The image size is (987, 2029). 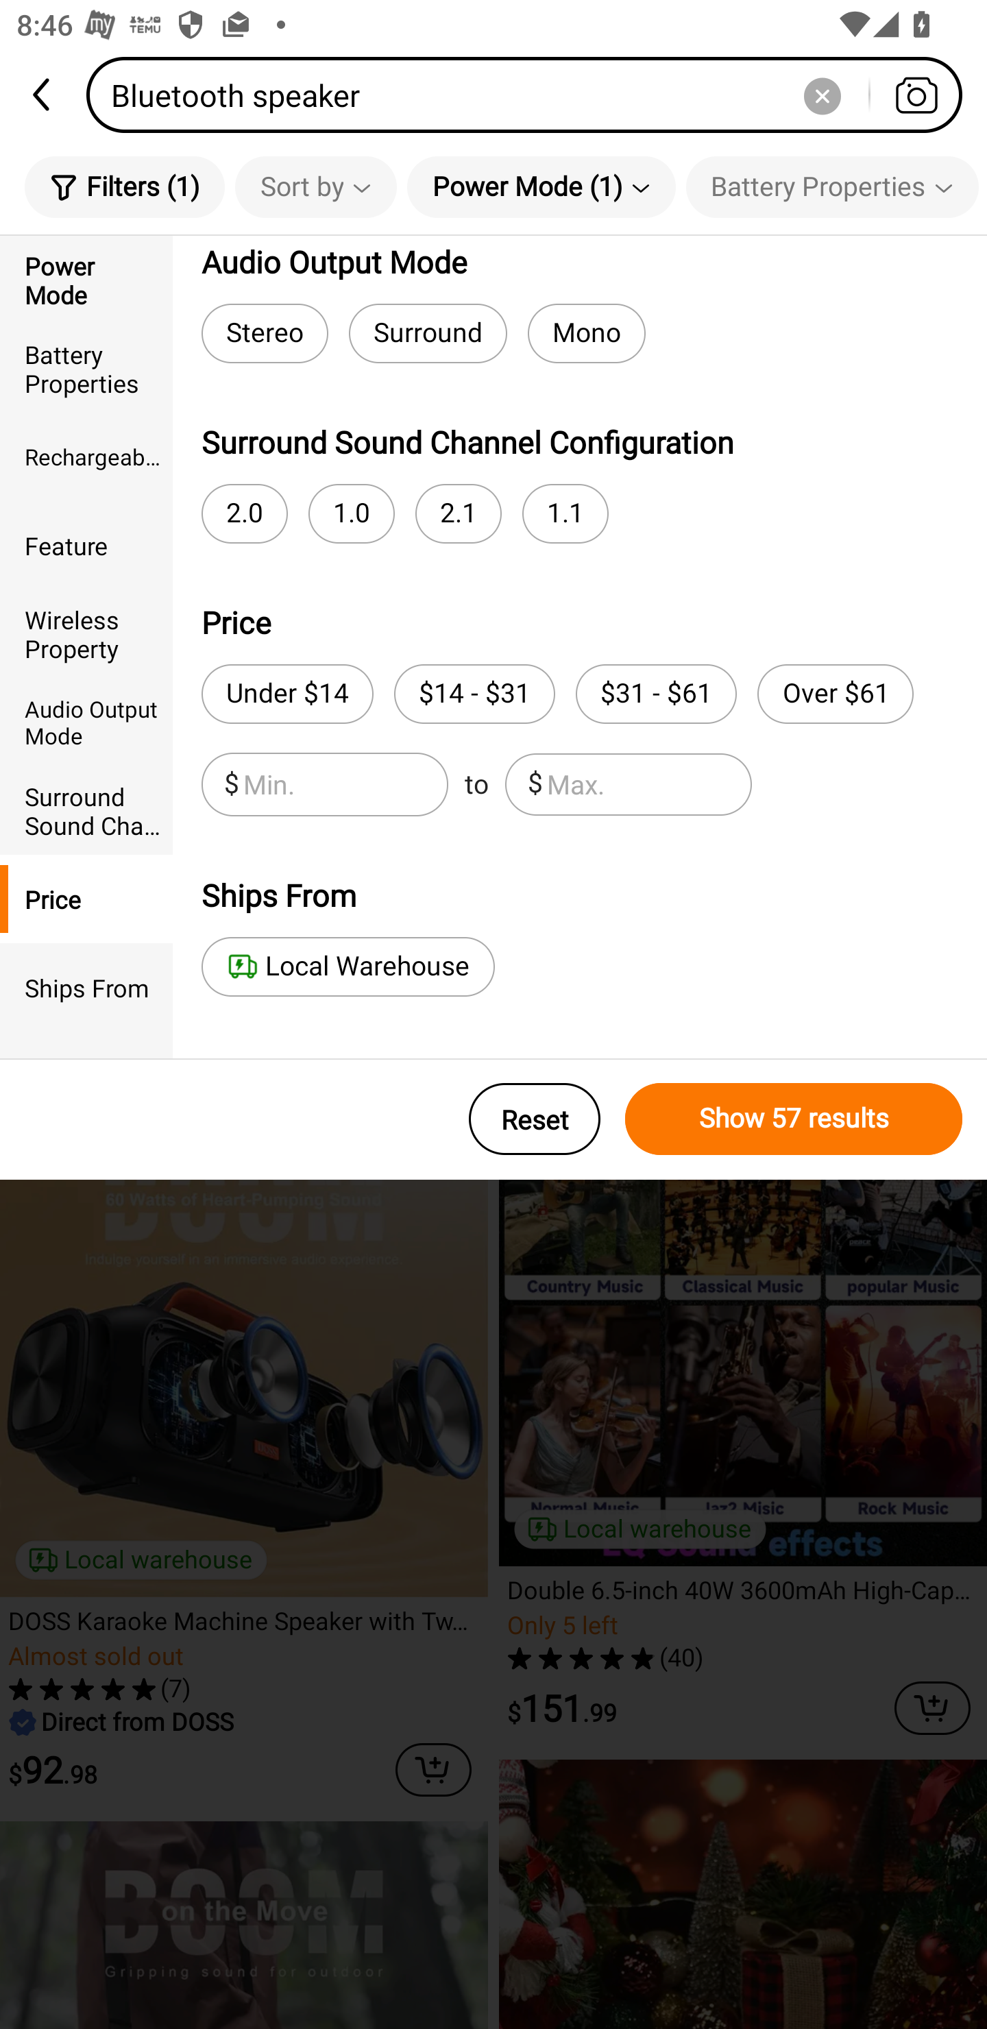 What do you see at coordinates (86, 810) in the screenshot?
I see `Surround Sound Channel Configuration` at bounding box center [86, 810].